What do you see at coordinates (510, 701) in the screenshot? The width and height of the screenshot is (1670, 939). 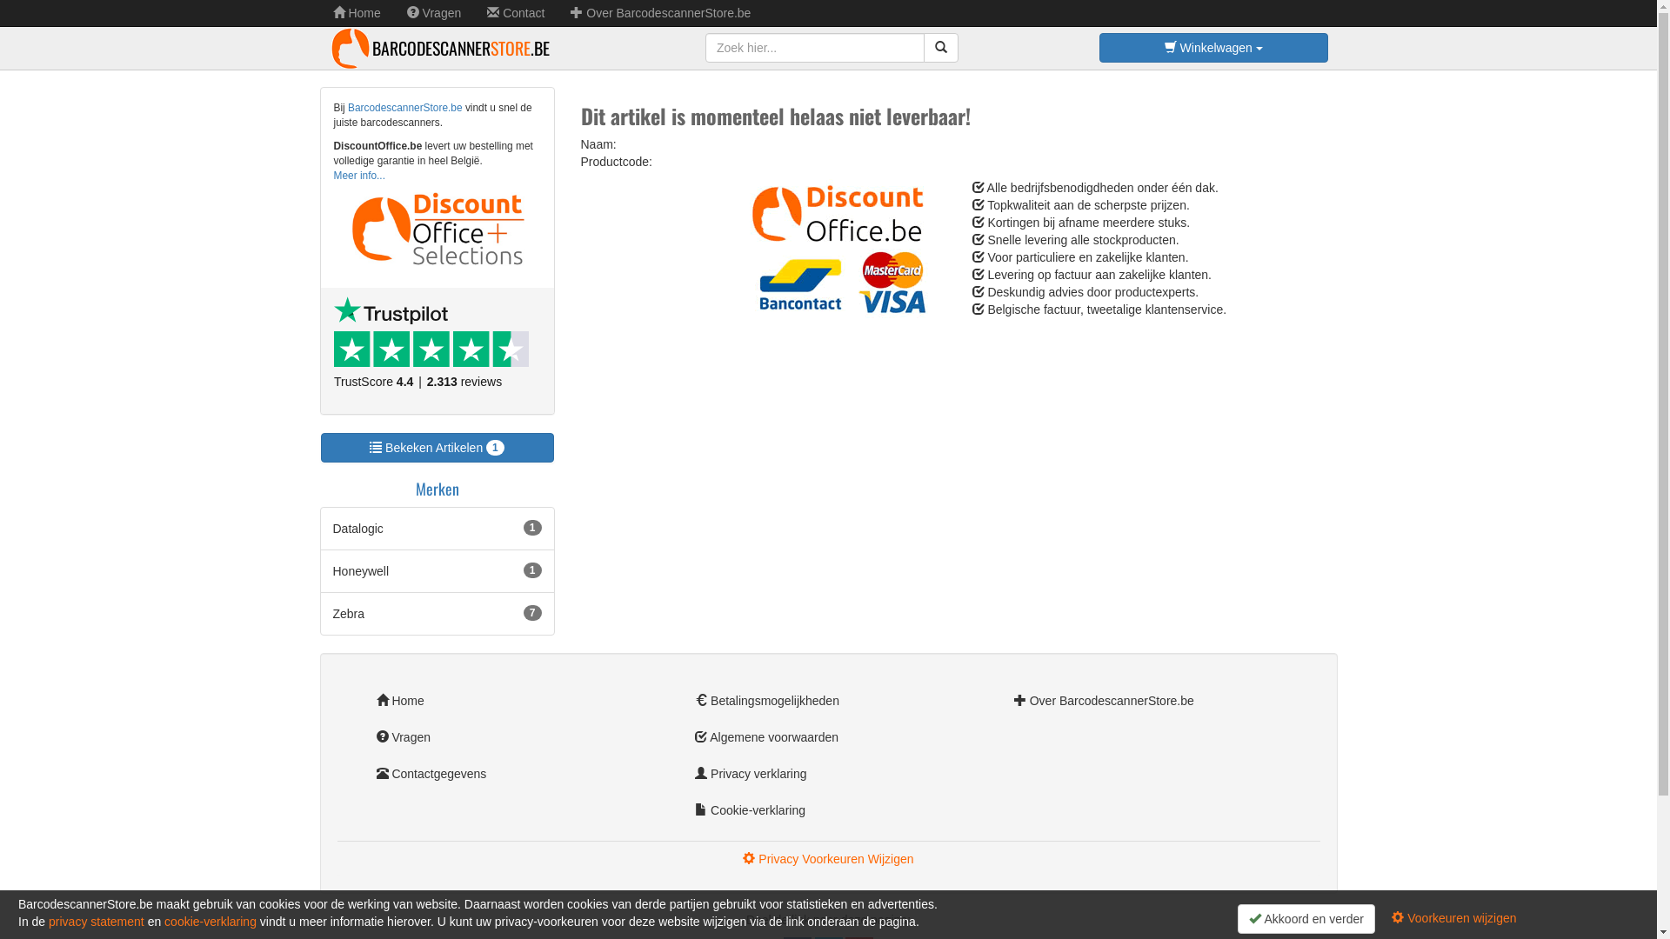 I see `Home` at bounding box center [510, 701].